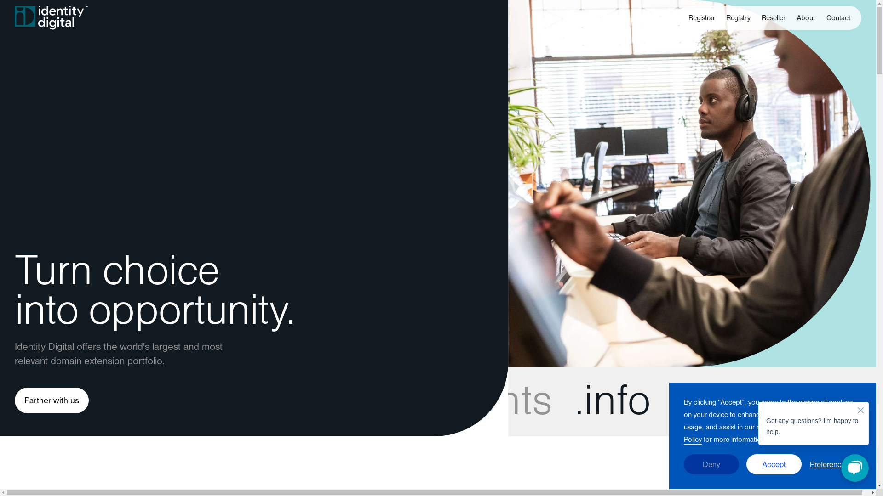 The image size is (883, 496). What do you see at coordinates (35, 293) in the screenshot?
I see `Registrar` at bounding box center [35, 293].